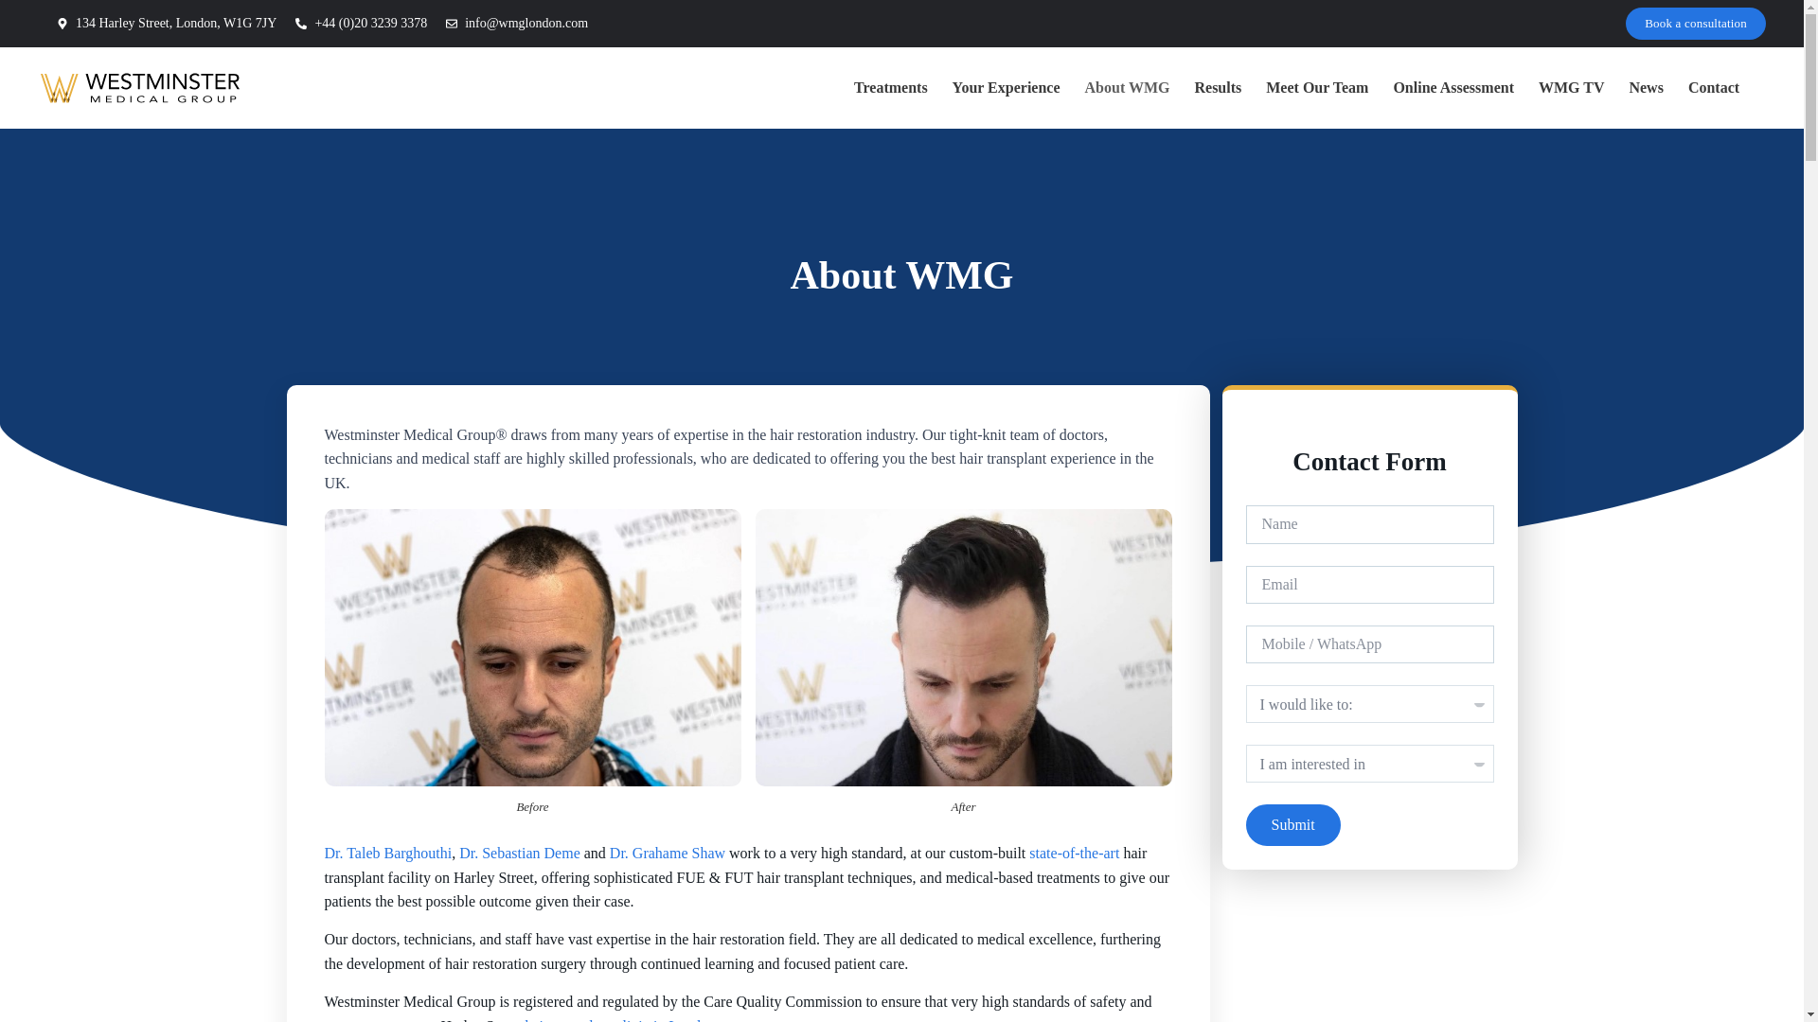  What do you see at coordinates (1218, 87) in the screenshot?
I see `Results` at bounding box center [1218, 87].